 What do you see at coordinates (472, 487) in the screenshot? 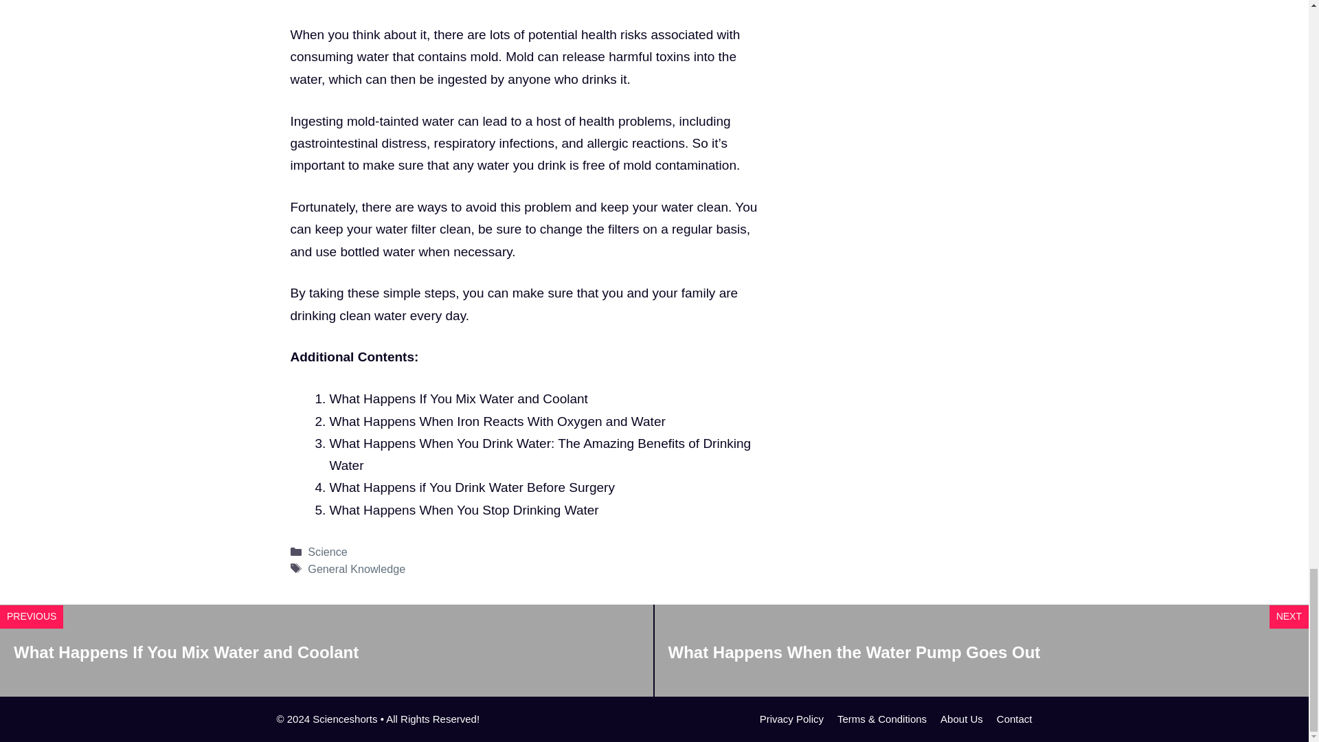
I see `What Happens if You Drink Water Before Surgery` at bounding box center [472, 487].